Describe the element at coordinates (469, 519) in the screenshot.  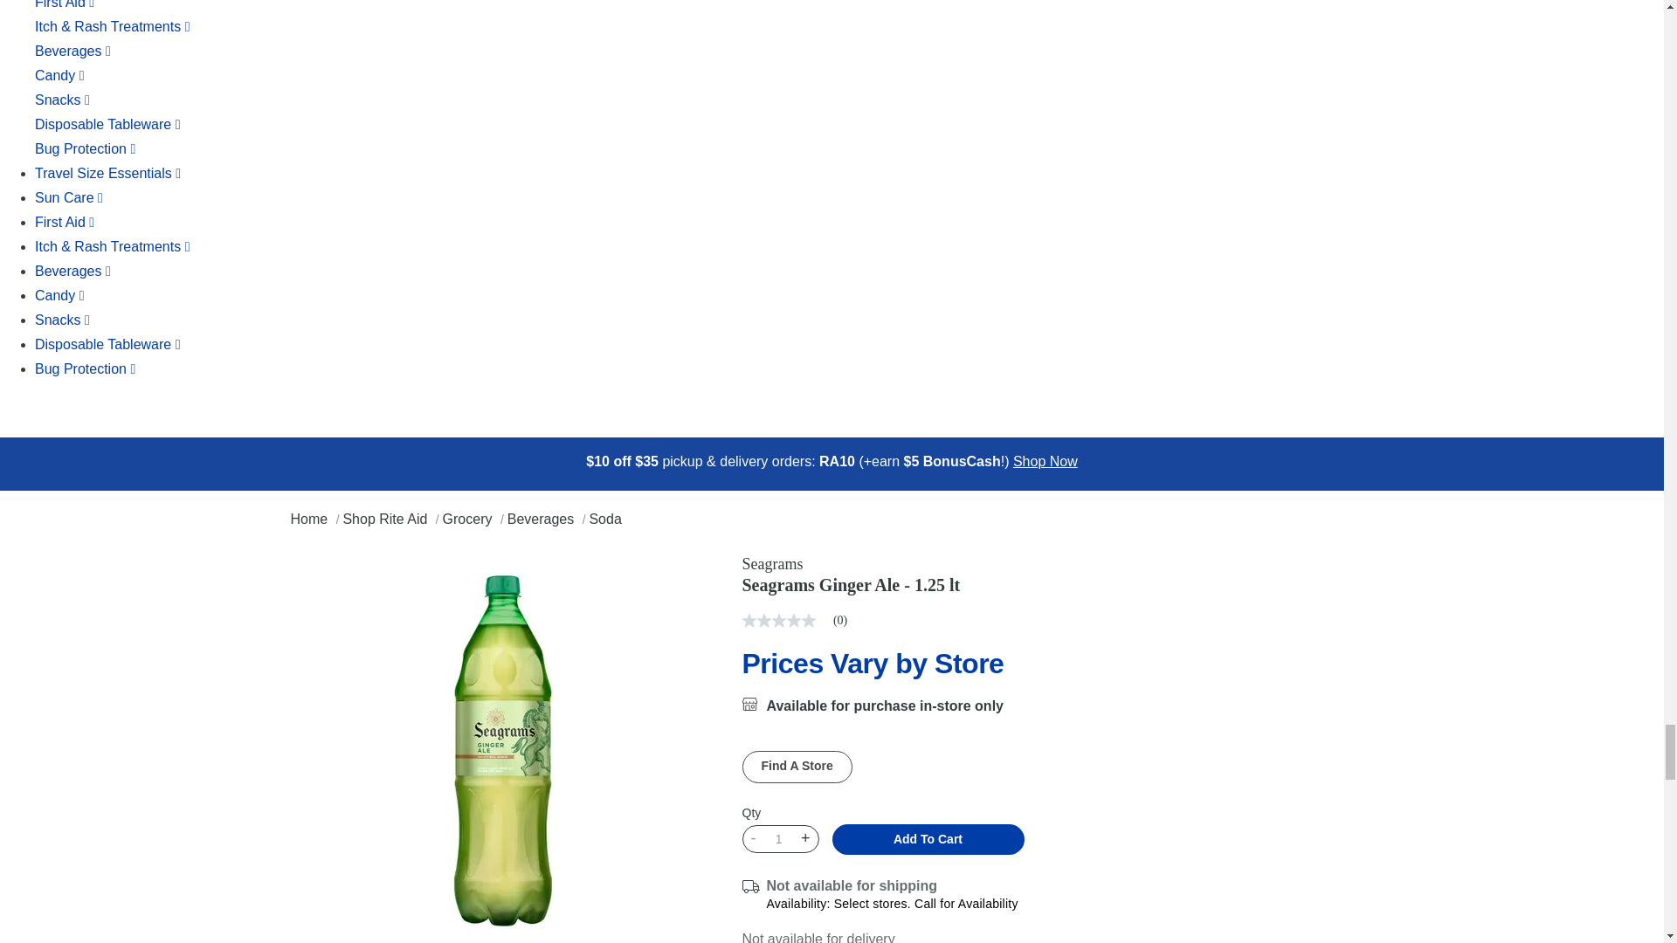
I see `Go to Grocery` at that location.